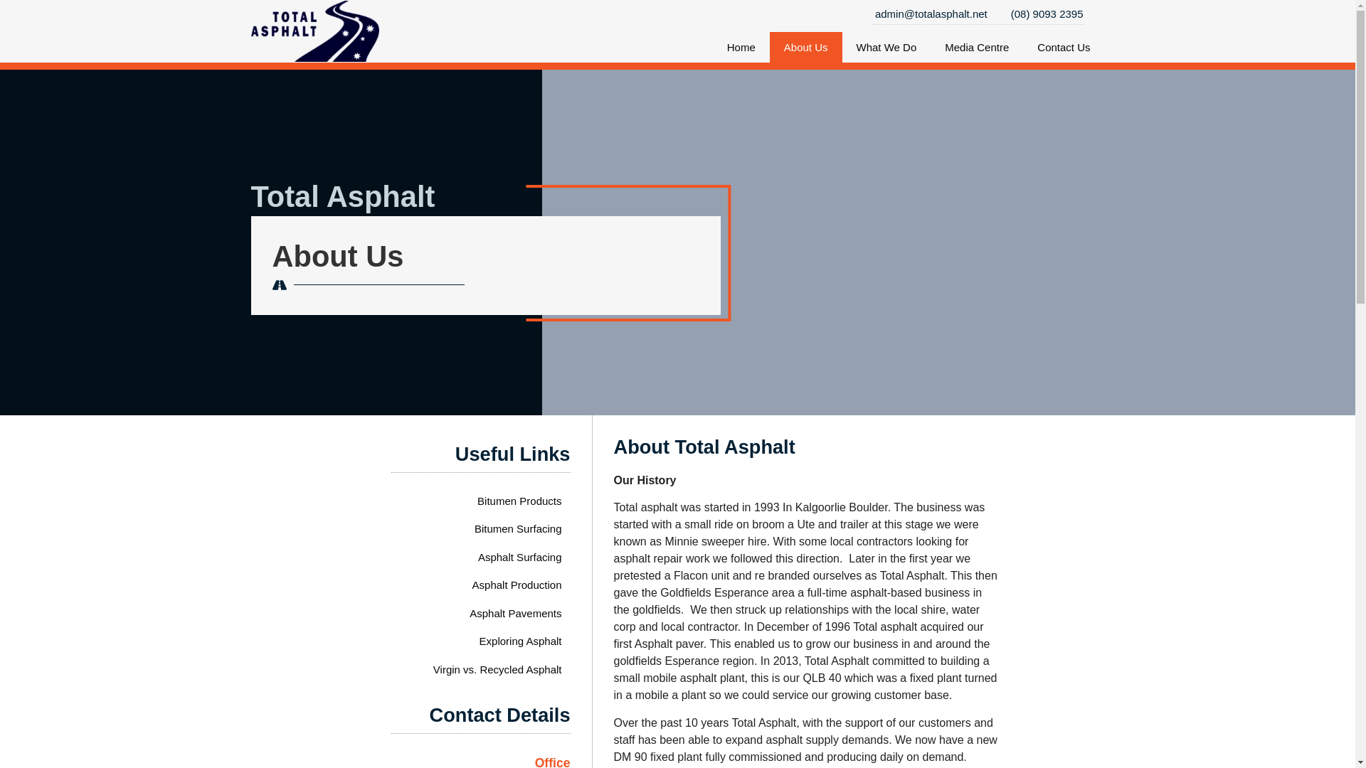  Describe the element at coordinates (498, 557) in the screenshot. I see `Asphalt Surfacing` at that location.